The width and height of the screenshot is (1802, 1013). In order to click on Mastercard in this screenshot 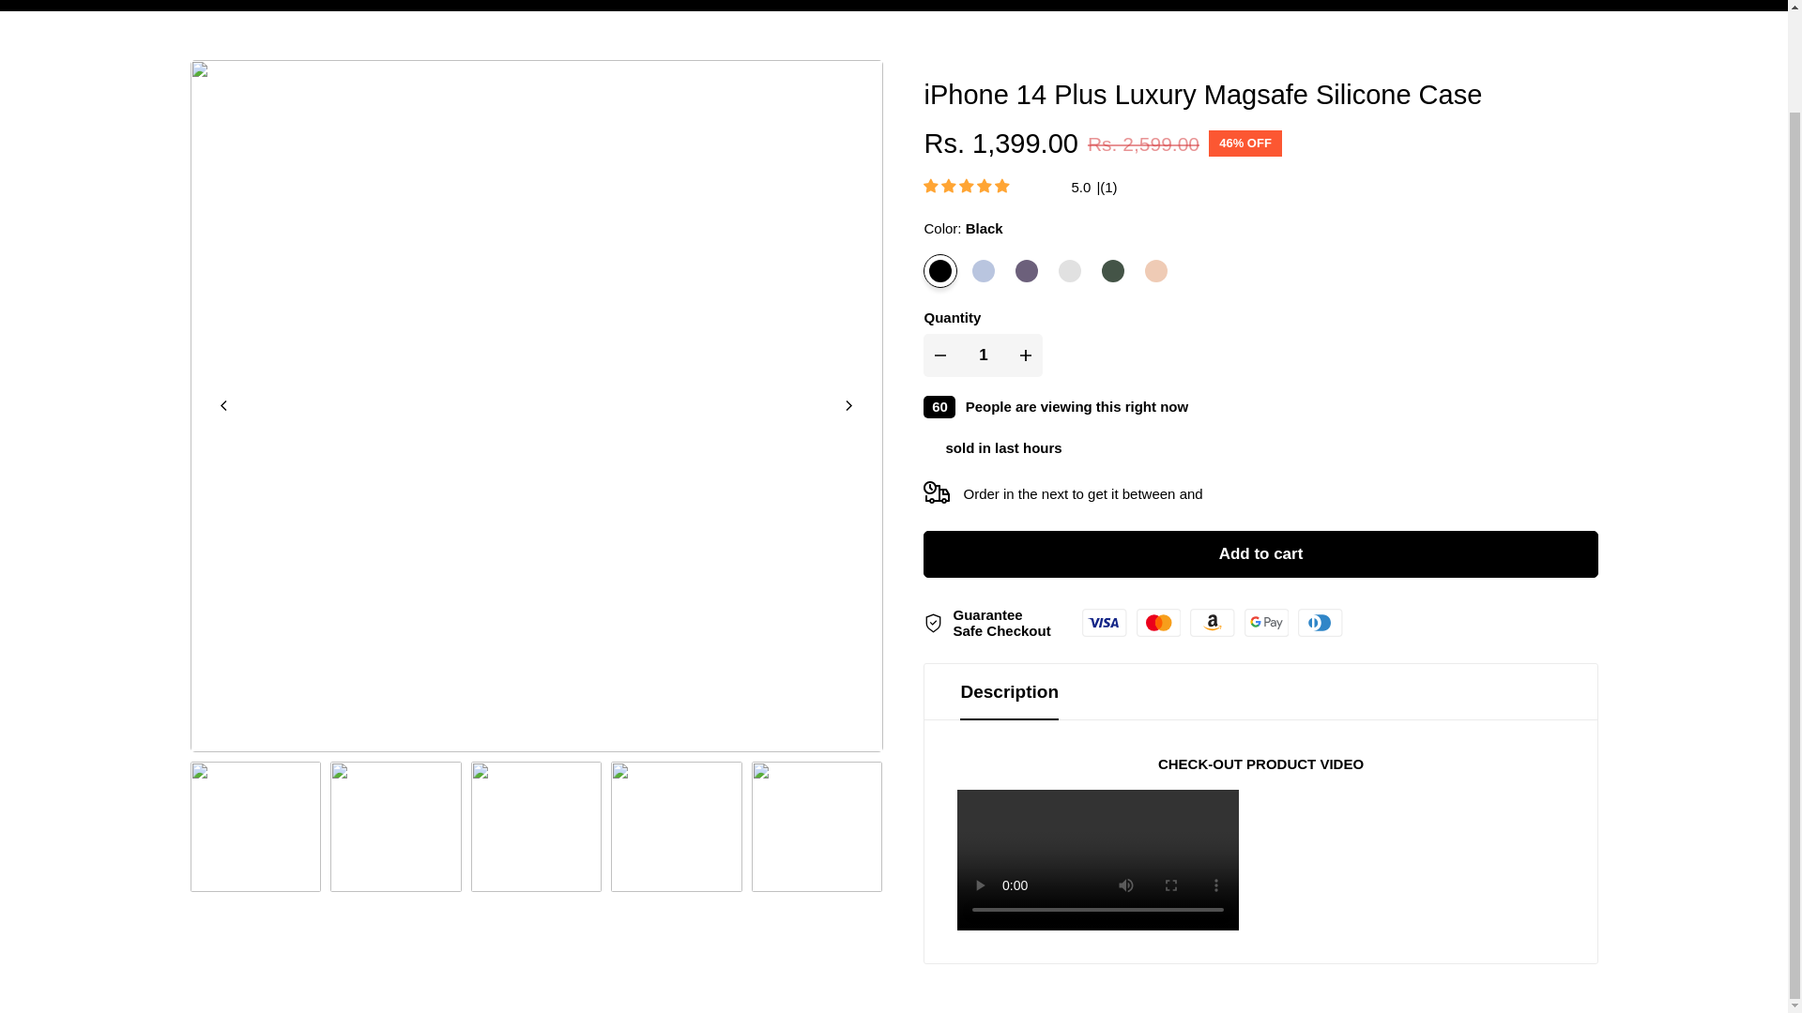, I will do `click(1158, 623)`.